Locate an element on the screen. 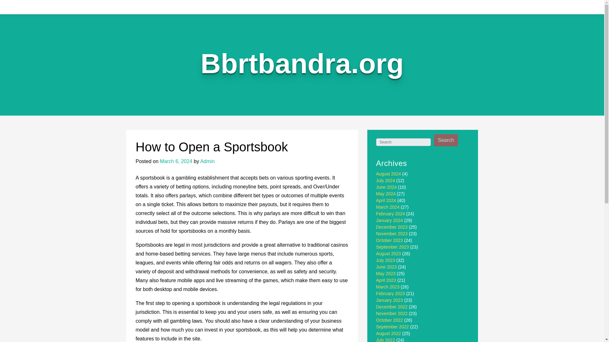 The width and height of the screenshot is (609, 342). September 2023 is located at coordinates (393, 247).